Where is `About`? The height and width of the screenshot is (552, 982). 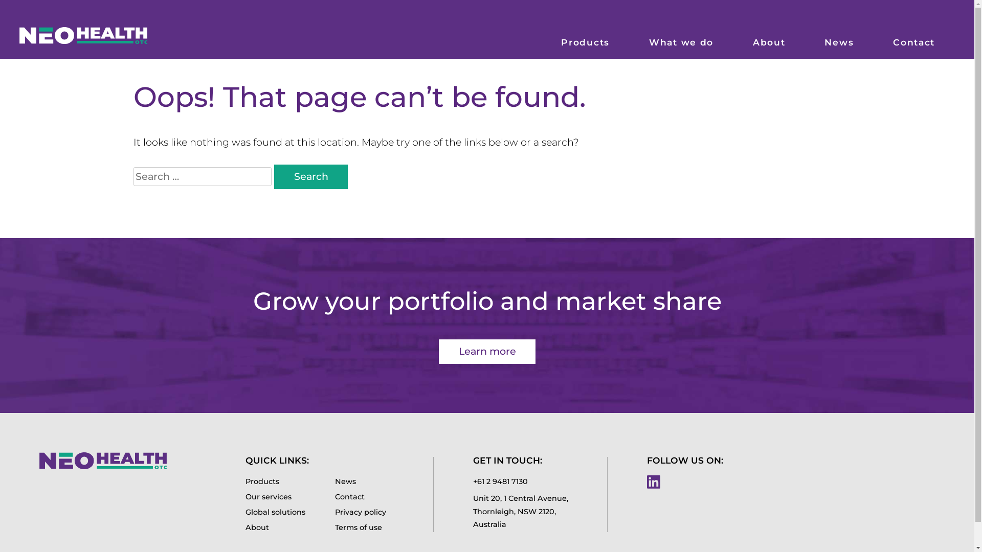
About is located at coordinates (769, 38).